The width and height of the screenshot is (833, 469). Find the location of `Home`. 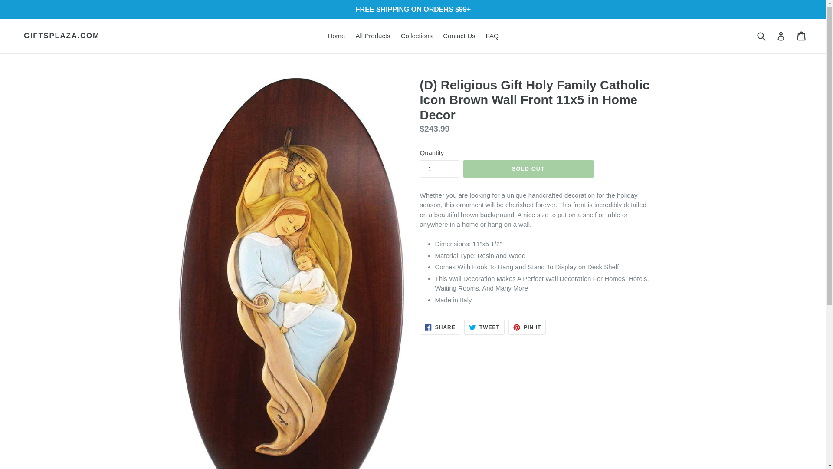

Home is located at coordinates (336, 36).